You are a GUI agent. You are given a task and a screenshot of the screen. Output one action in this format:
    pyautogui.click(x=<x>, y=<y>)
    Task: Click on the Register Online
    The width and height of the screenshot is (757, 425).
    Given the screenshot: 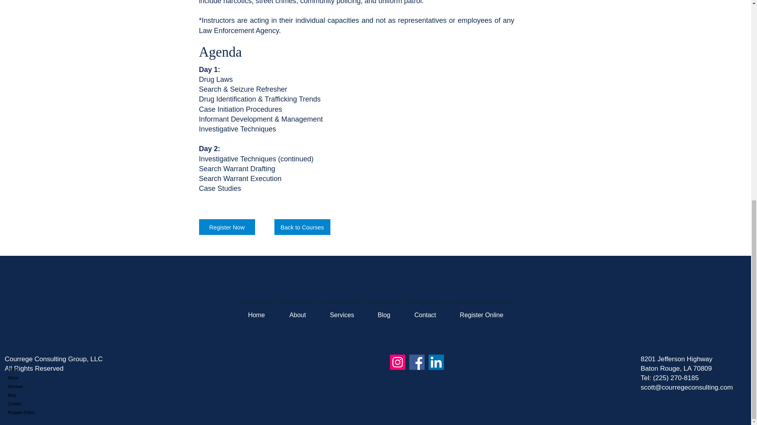 What is the action you would take?
    pyautogui.click(x=35, y=35)
    